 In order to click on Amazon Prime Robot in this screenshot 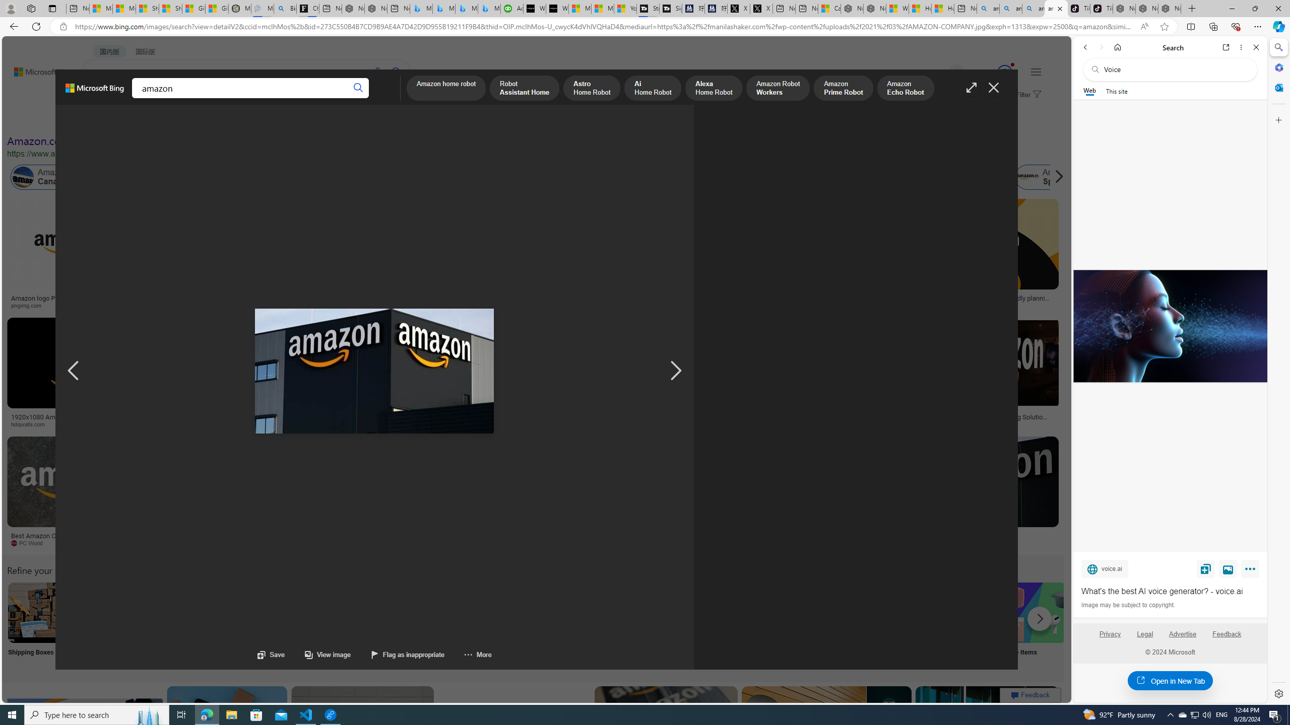, I will do `click(844, 89)`.